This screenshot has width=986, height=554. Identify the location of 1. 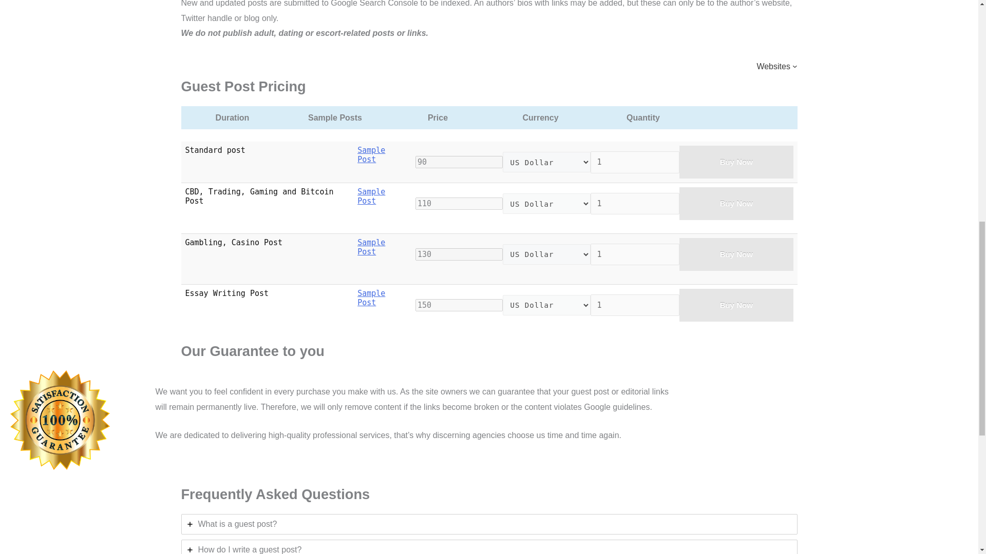
(635, 305).